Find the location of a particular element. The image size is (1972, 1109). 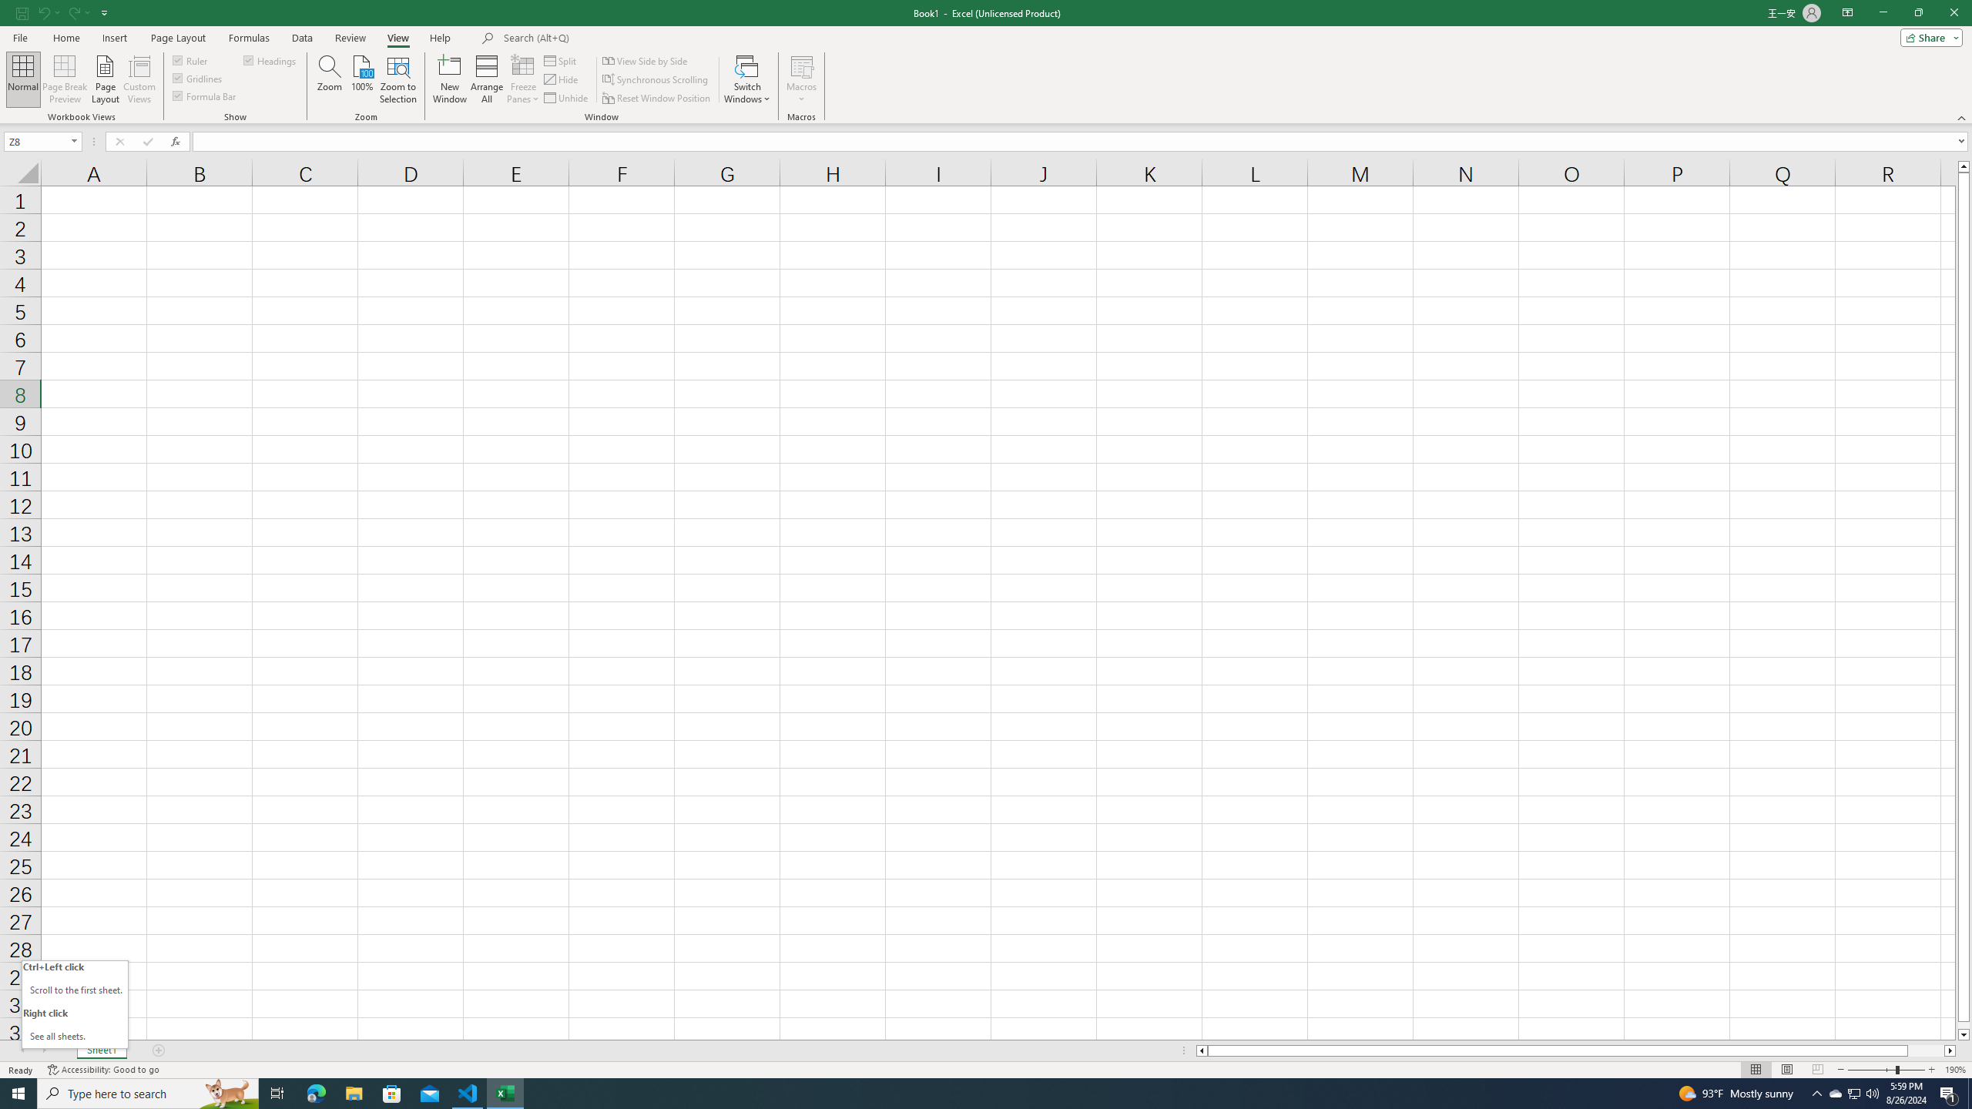

Hide is located at coordinates (562, 80).